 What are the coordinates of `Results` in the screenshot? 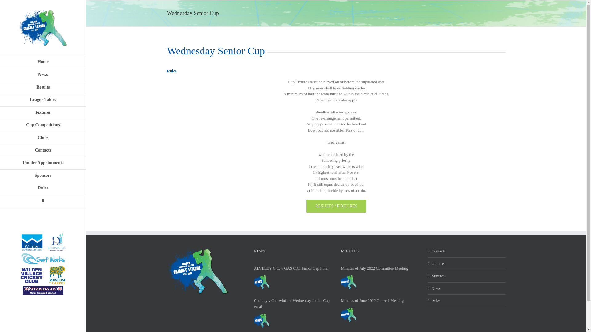 It's located at (43, 87).